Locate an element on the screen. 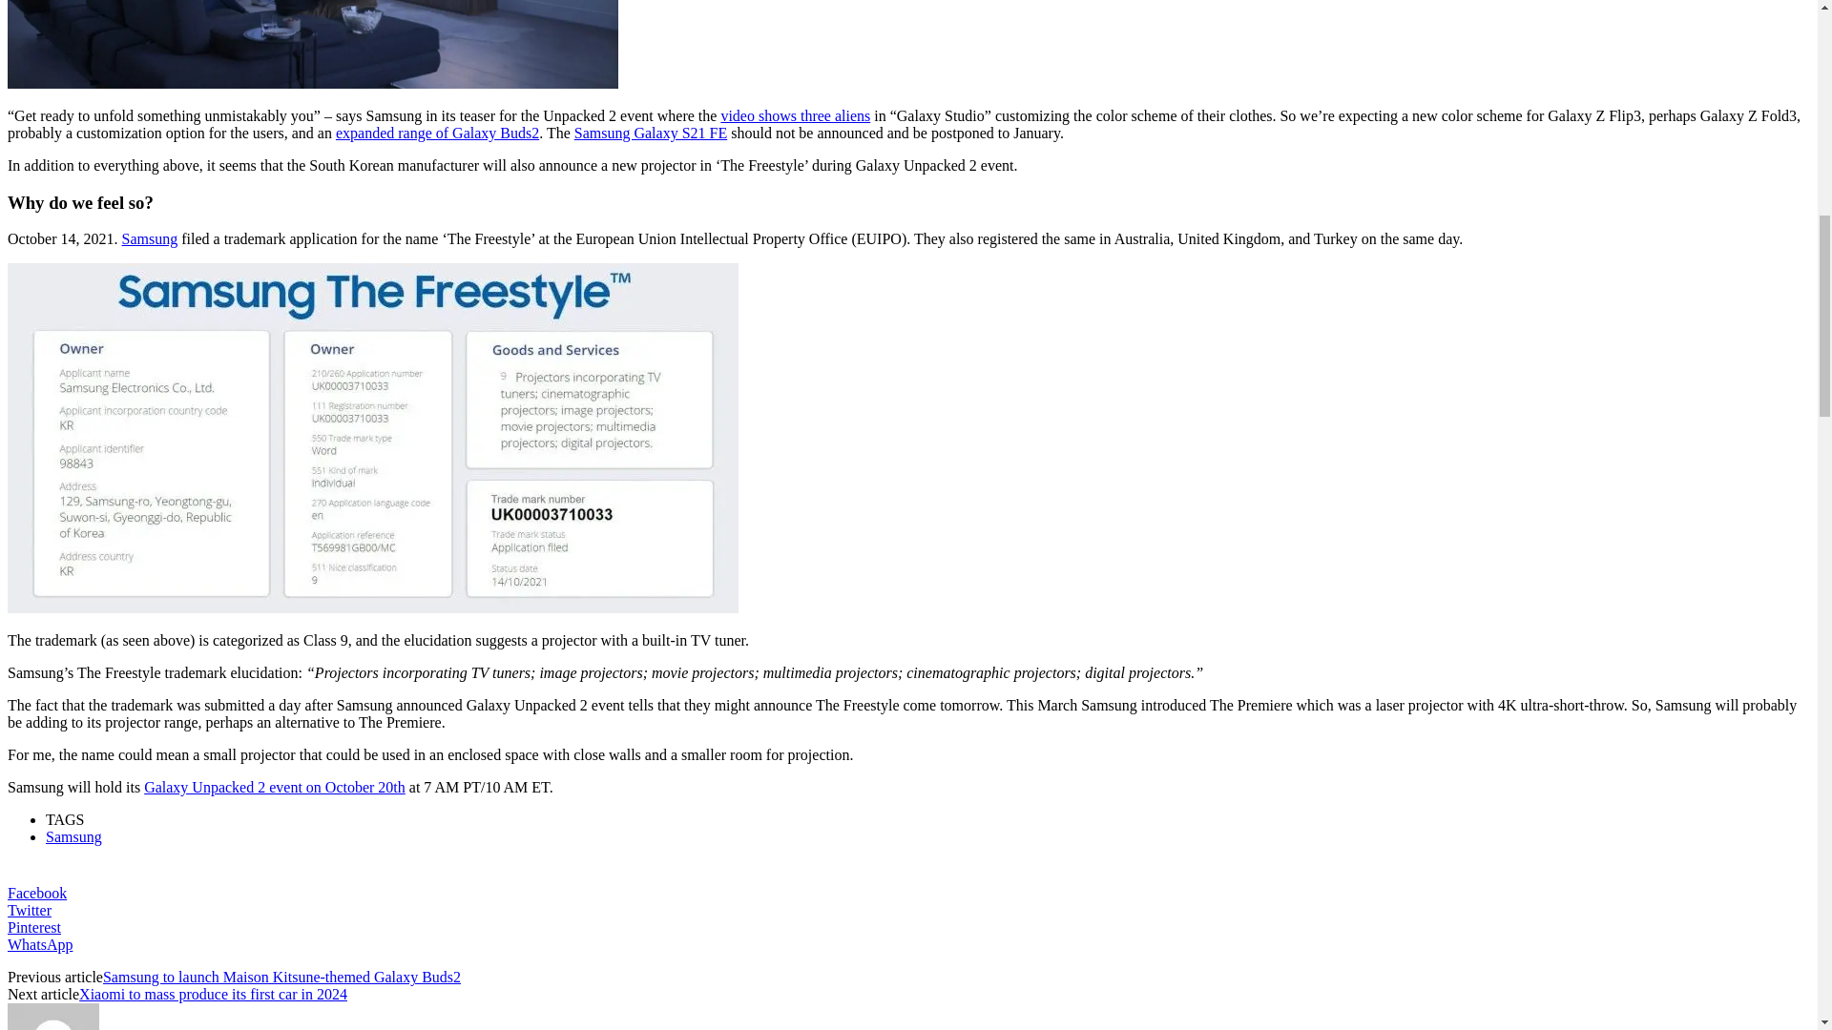 The image size is (1832, 1030). Samsung to launch Maison Kitsune-themed Galaxy Buds2 is located at coordinates (437, 132).